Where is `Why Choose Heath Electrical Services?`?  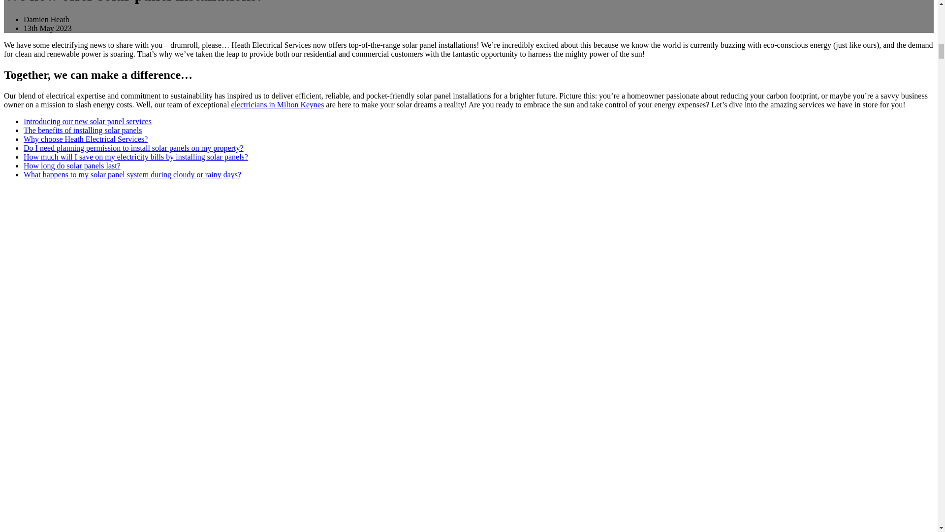
Why Choose Heath Electrical Services? is located at coordinates (86, 139).